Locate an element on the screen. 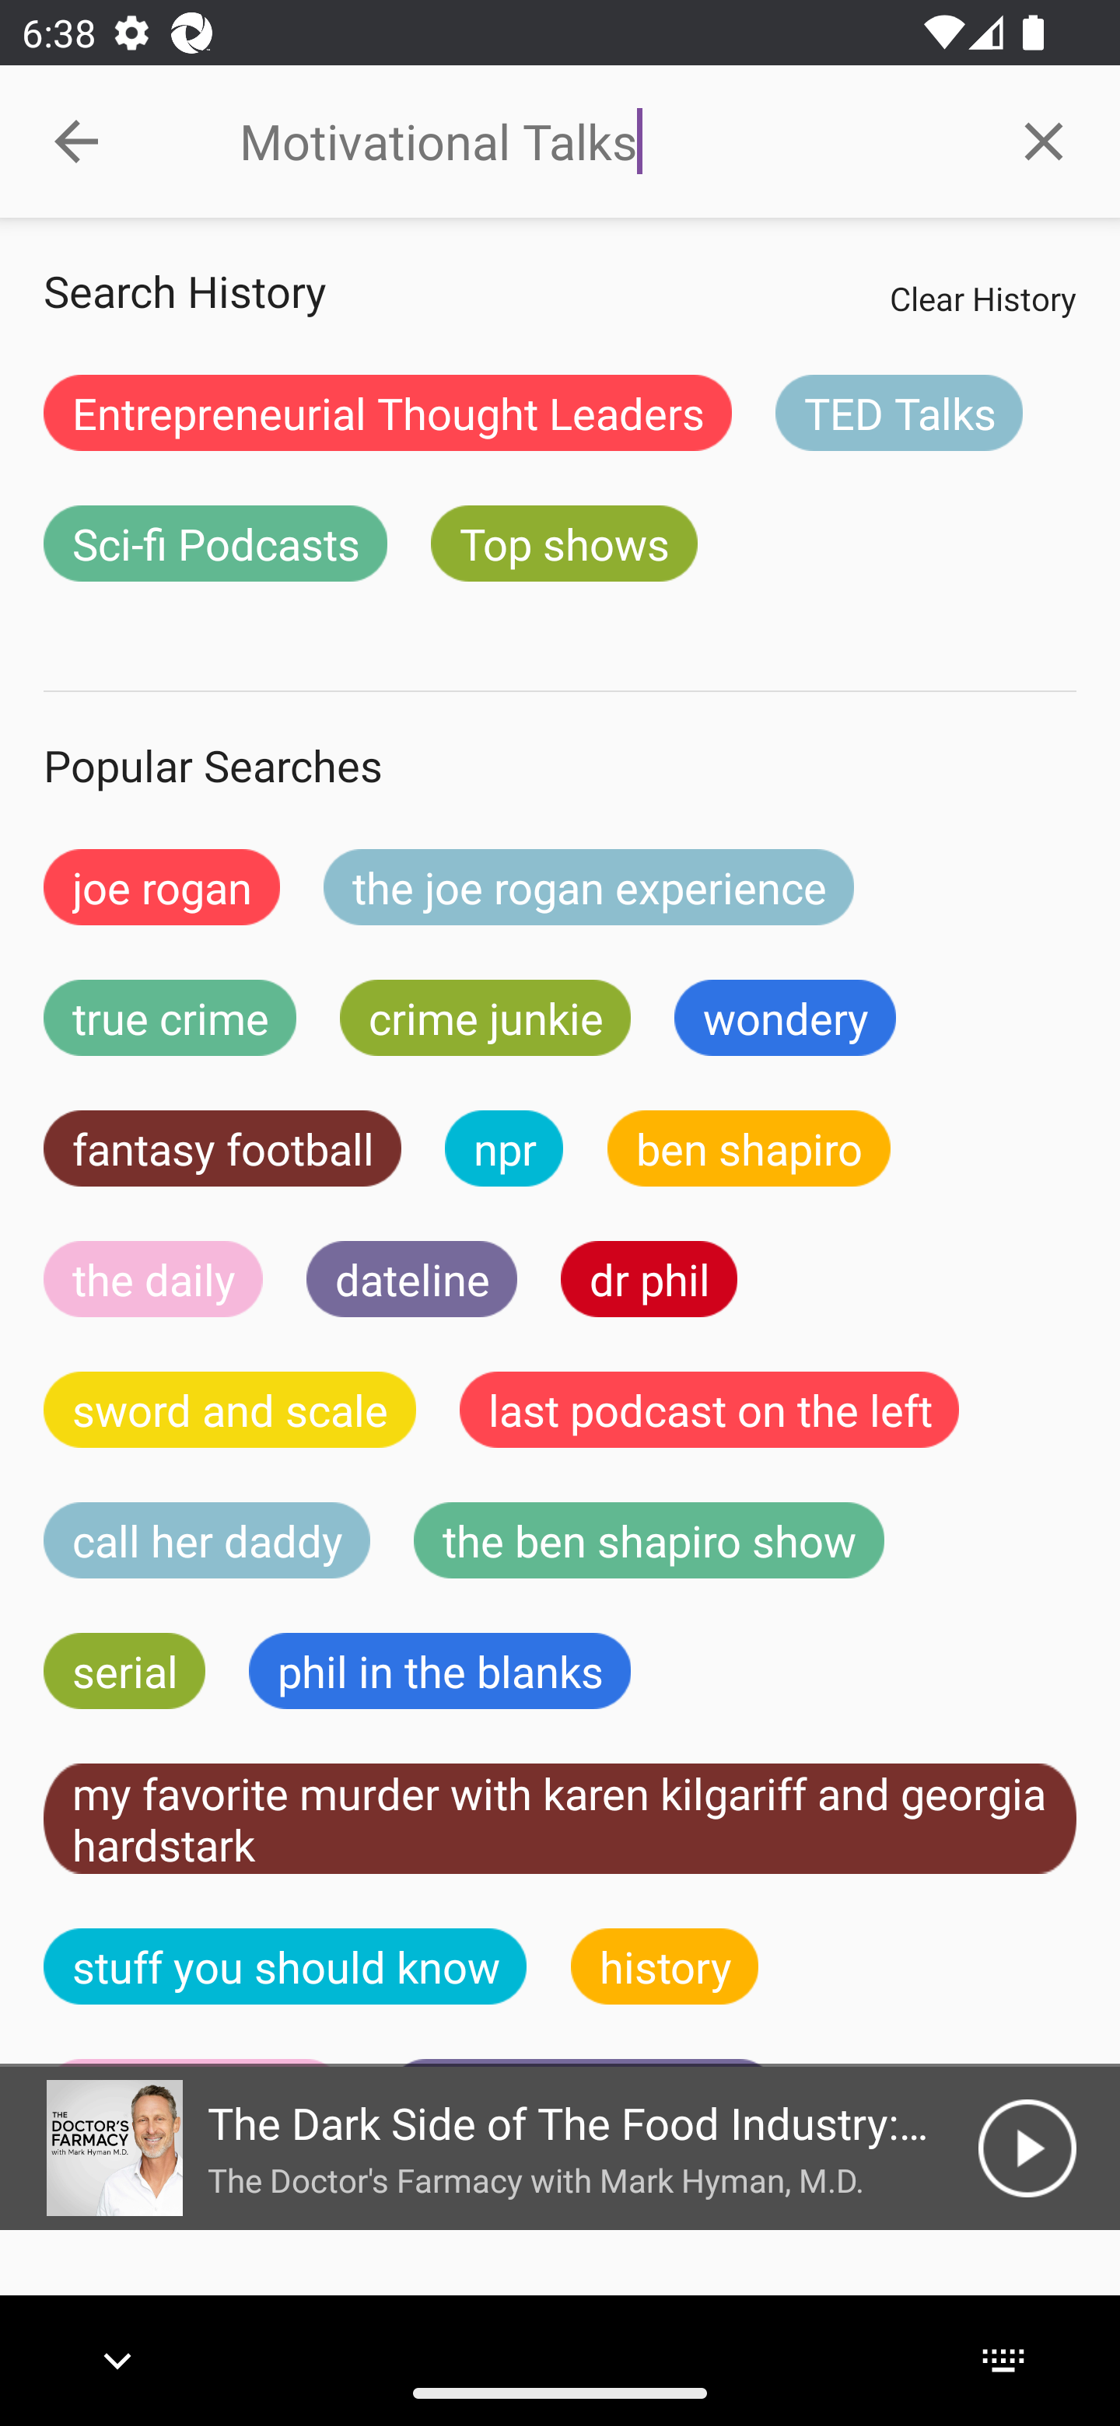 The width and height of the screenshot is (1120, 2426). TED Talks is located at coordinates (899, 412).